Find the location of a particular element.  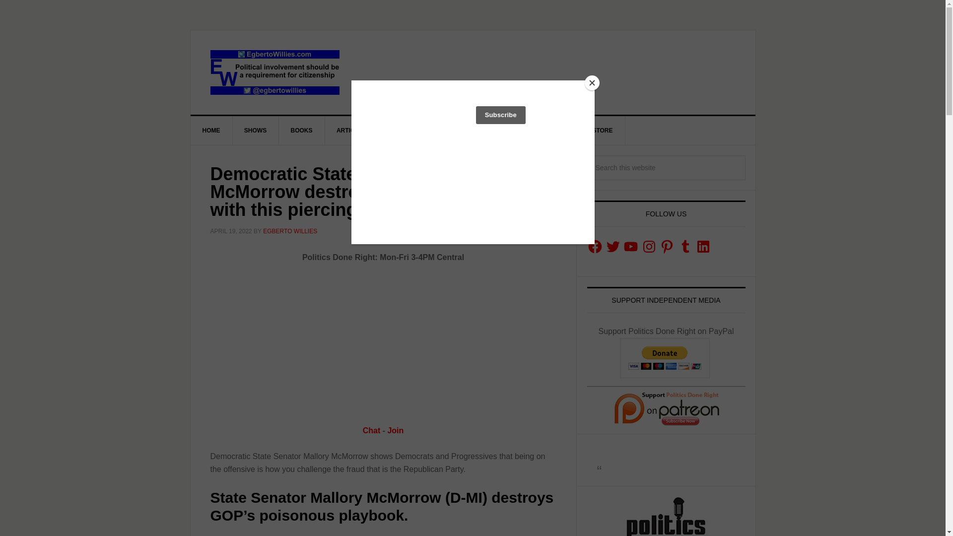

SOCIAL is located at coordinates (454, 130).